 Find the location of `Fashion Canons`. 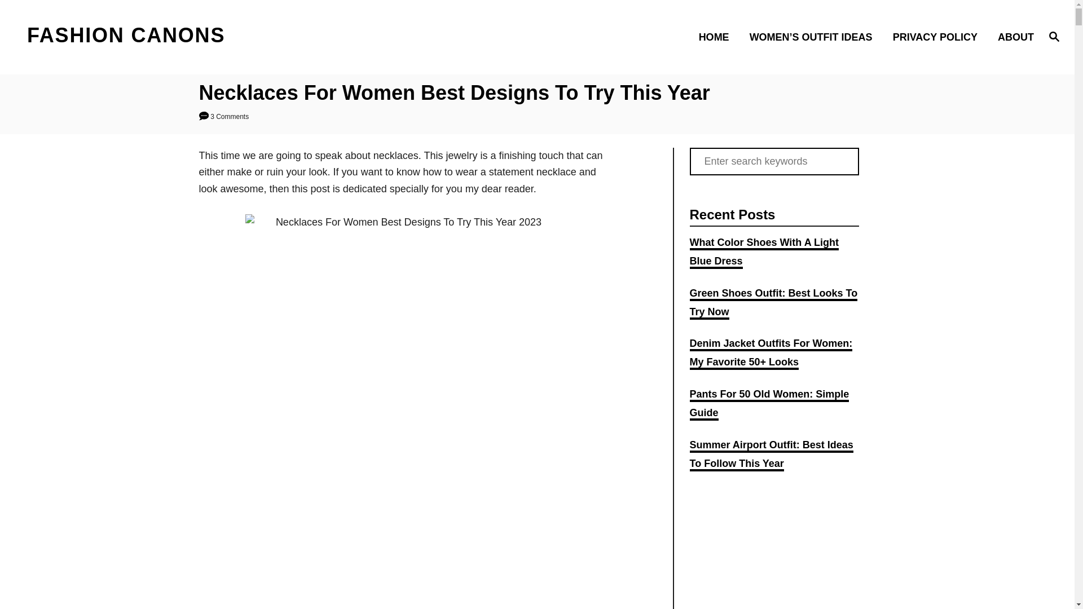

Fashion Canons is located at coordinates (152, 37).